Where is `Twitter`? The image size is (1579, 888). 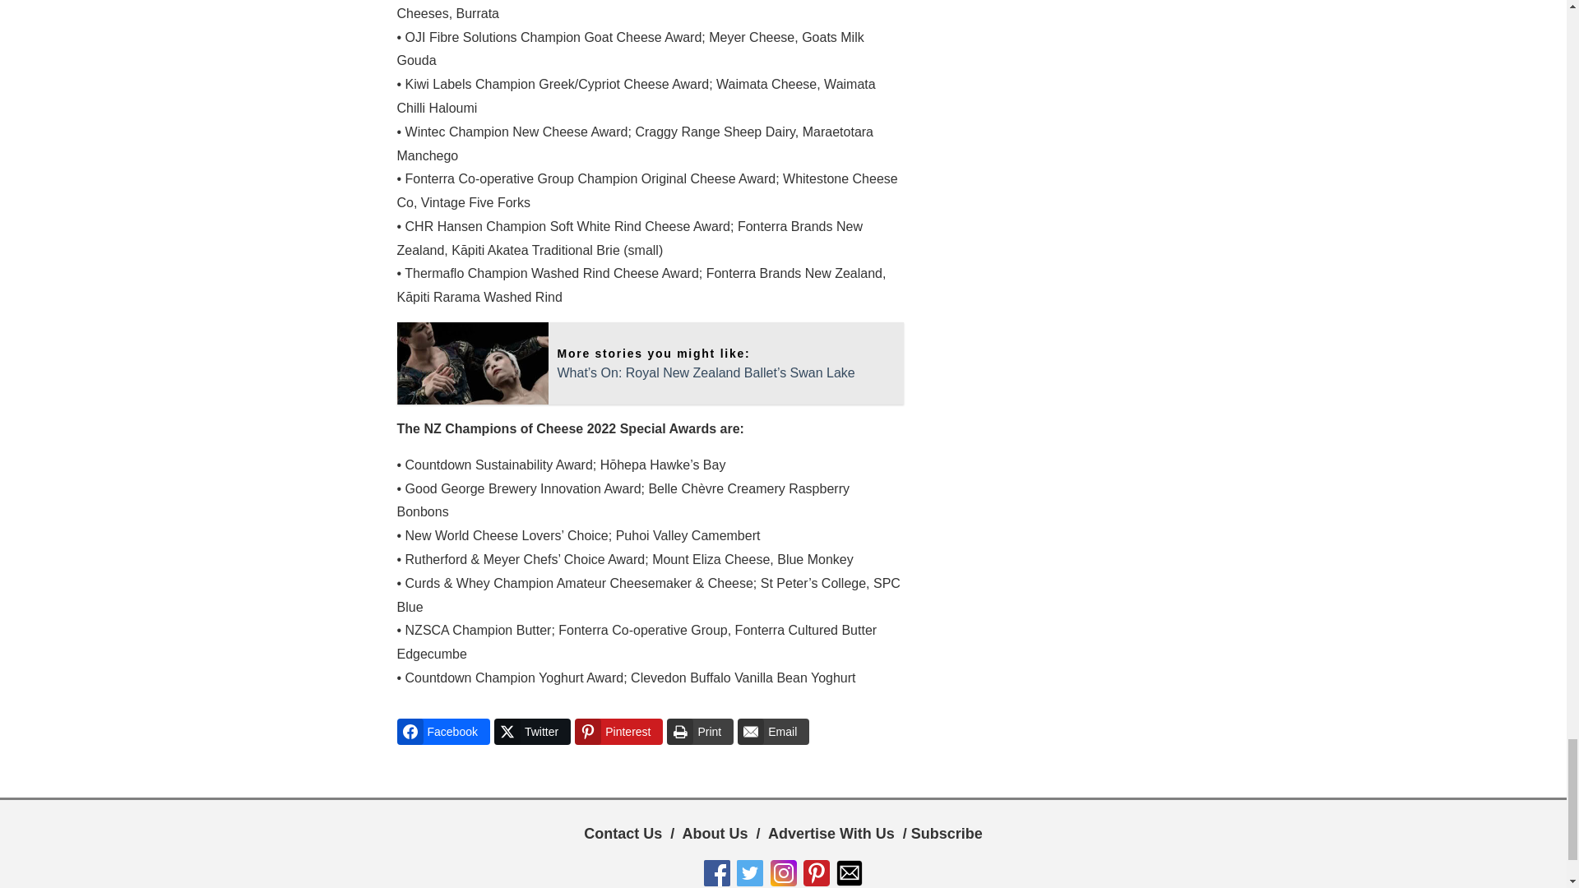
Twitter is located at coordinates (531, 732).